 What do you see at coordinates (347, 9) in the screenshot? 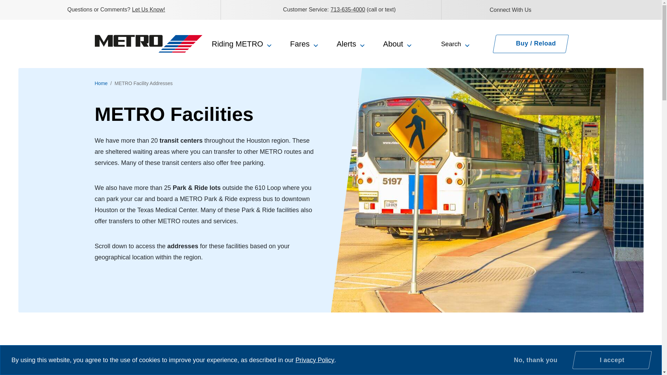
I see `713-635-4000` at bounding box center [347, 9].